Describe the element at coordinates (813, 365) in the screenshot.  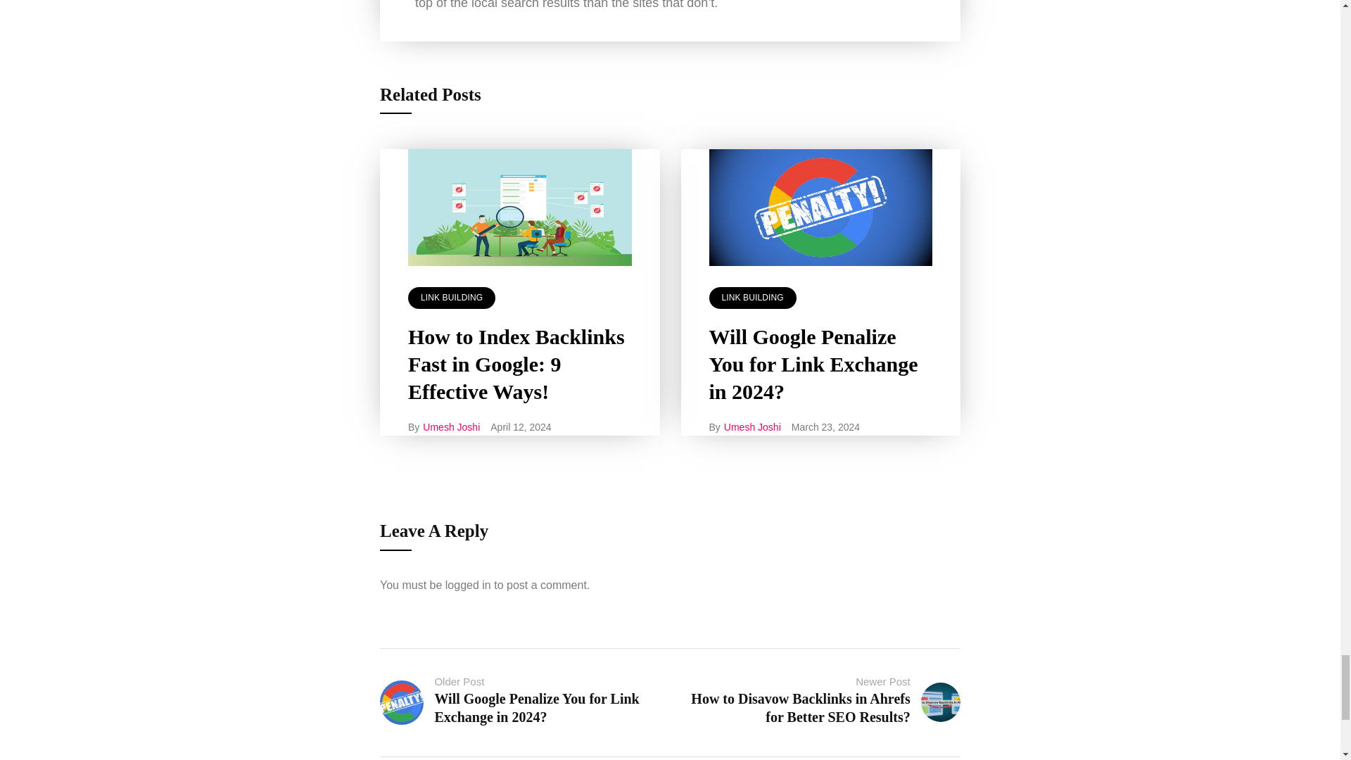
I see `Will Google Penalize You for Link Exchange in 2024? ` at that location.